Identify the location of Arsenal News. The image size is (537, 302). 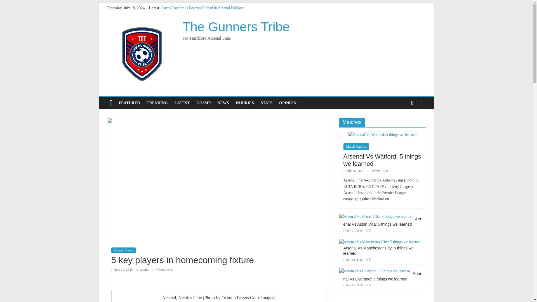
(123, 250).